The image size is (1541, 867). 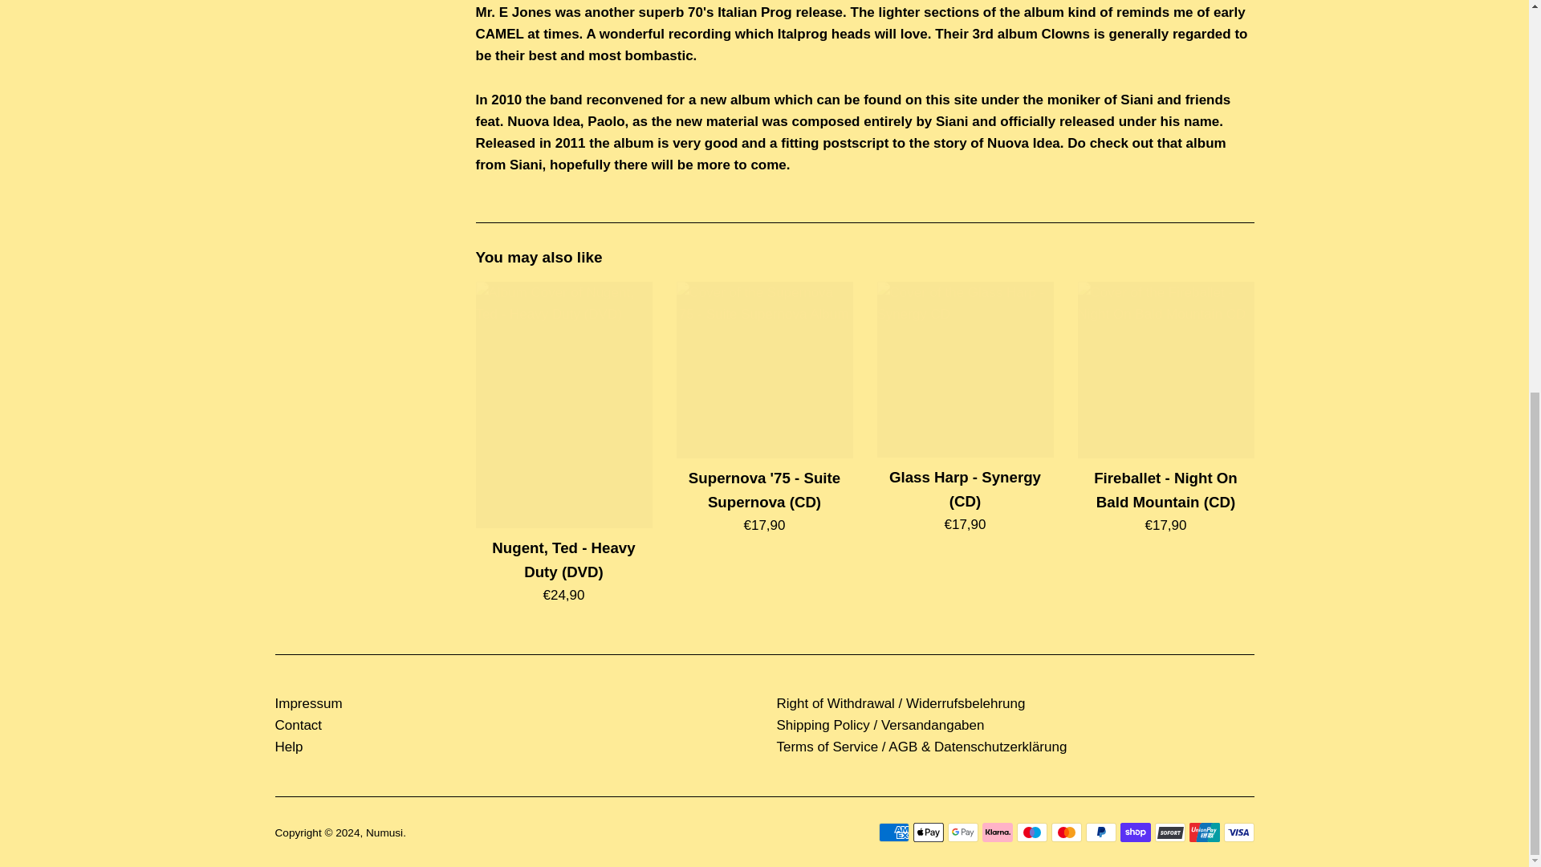 What do you see at coordinates (965, 369) in the screenshot?
I see `Glass Harp - Synergy` at bounding box center [965, 369].